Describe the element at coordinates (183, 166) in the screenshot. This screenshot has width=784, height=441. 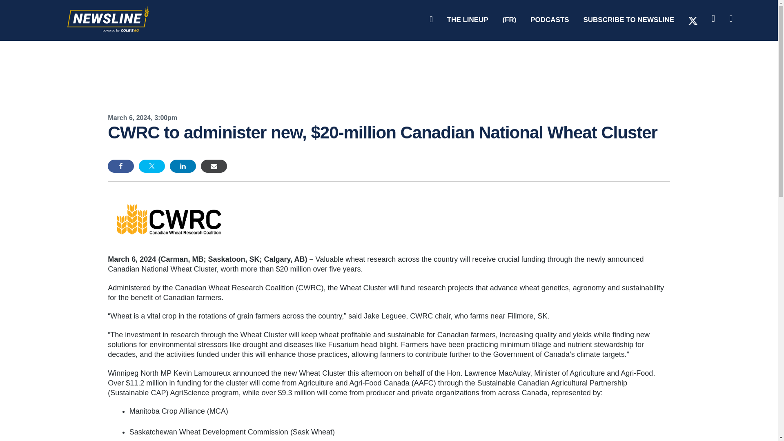
I see `Share on LinkedIn` at that location.